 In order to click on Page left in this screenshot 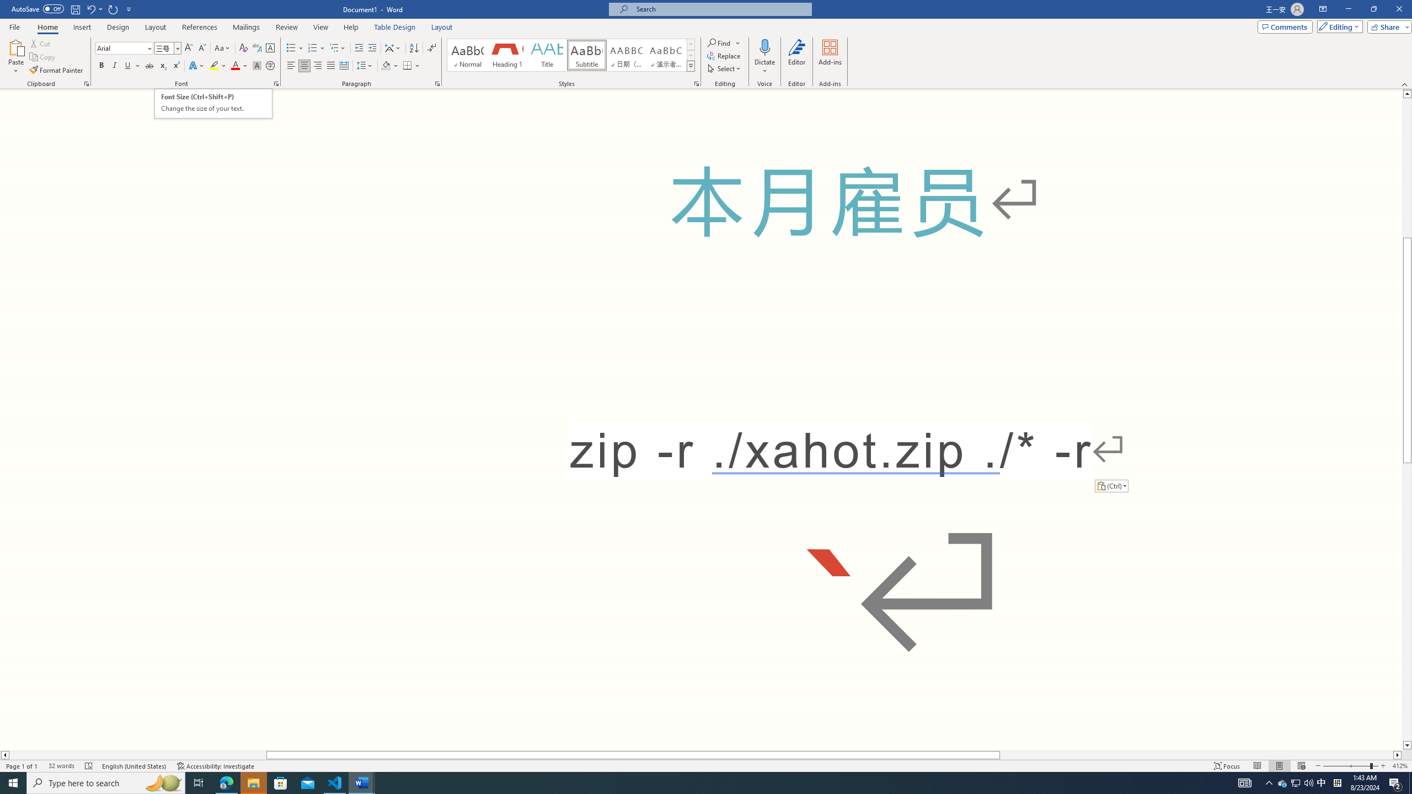, I will do `click(138, 755)`.